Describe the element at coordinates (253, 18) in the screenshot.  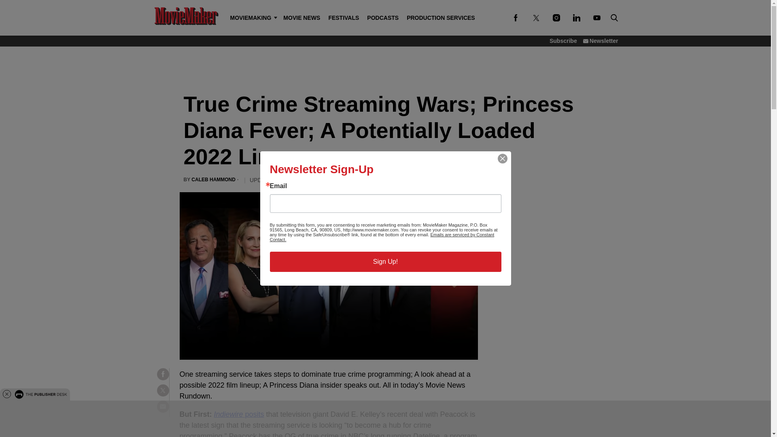
I see `MOVIEMAKING` at that location.